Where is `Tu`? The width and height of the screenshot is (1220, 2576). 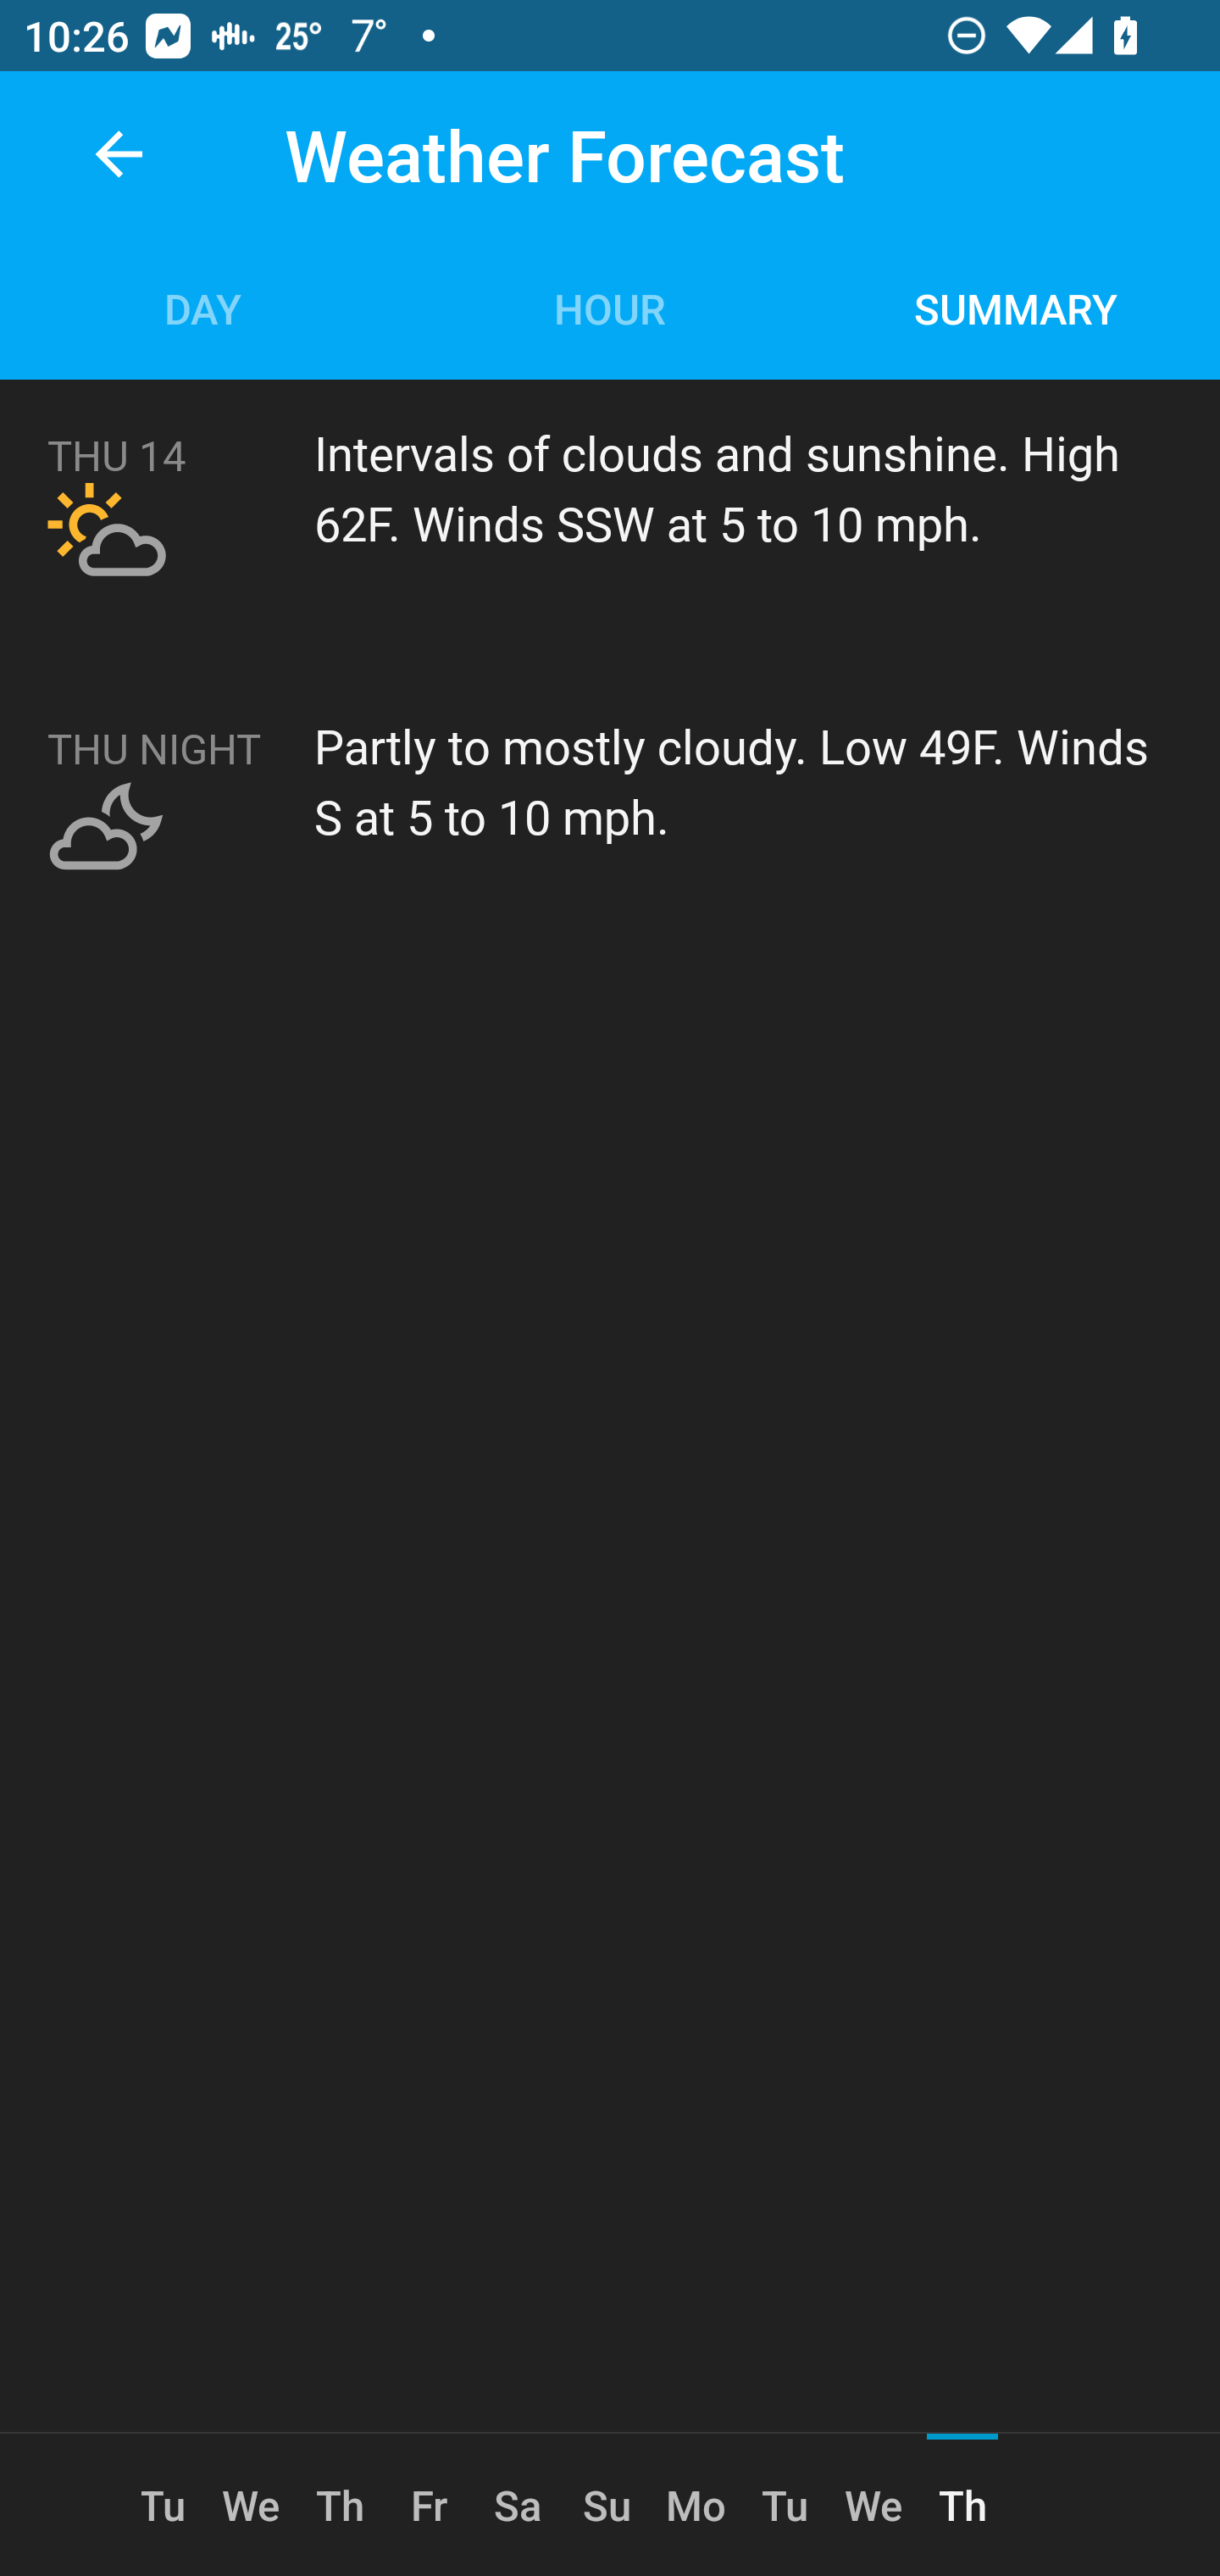
Tu is located at coordinates (785, 2505).